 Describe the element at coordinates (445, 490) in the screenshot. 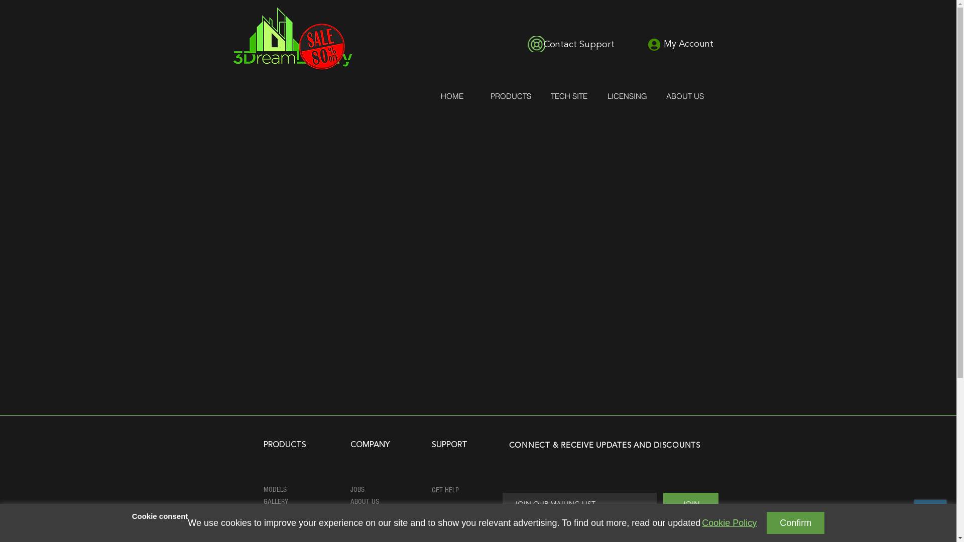

I see `GET HELP` at that location.